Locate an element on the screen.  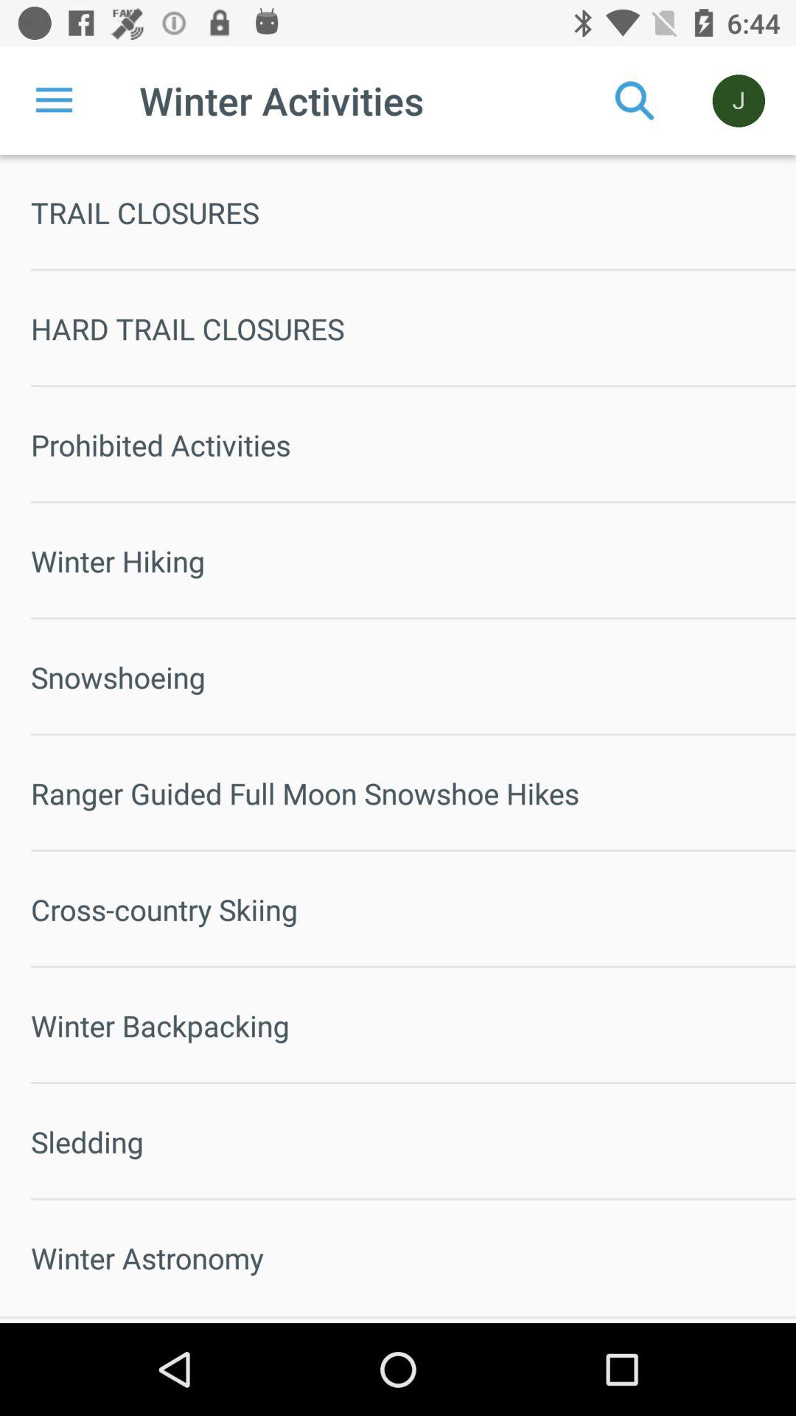
launch icon above trail closures icon is located at coordinates (54, 100).